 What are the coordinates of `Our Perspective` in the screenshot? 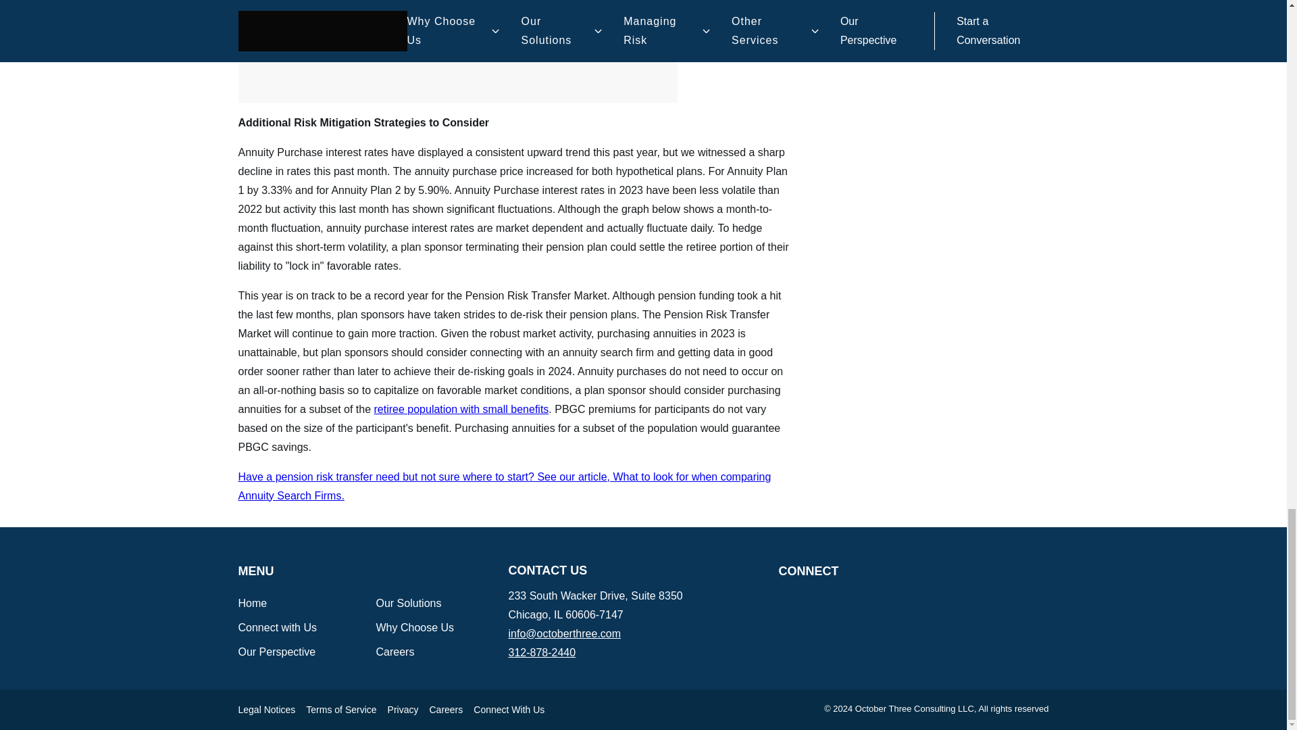 It's located at (276, 652).